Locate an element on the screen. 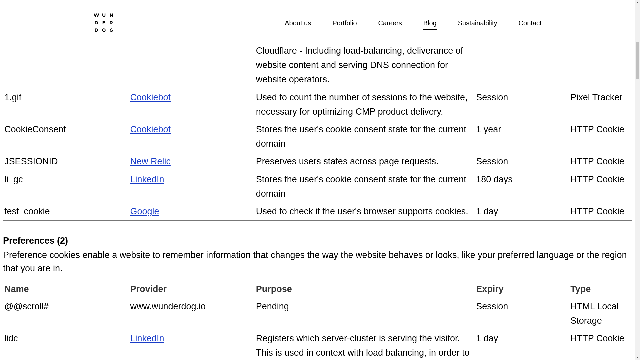 This screenshot has height=360, width=640. LinkedIn's privacy policy is located at coordinates (147, 179).